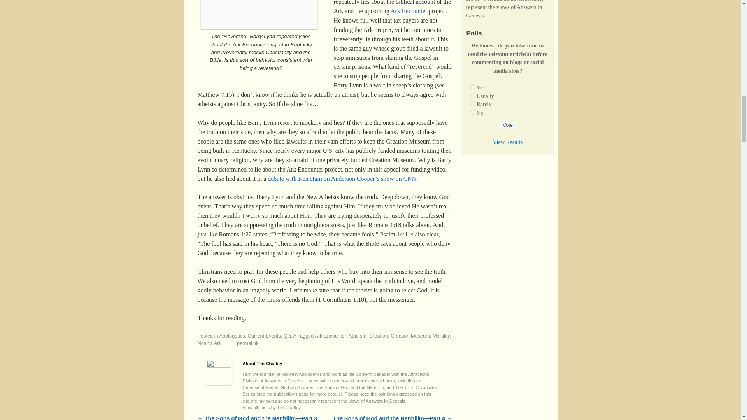 The width and height of the screenshot is (747, 420). What do you see at coordinates (409, 11) in the screenshot?
I see `Ark Encounter` at bounding box center [409, 11].